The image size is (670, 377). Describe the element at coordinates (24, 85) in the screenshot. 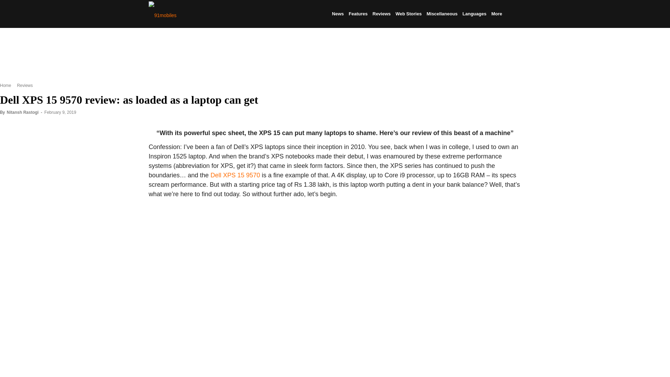

I see `View all posts in Reviews` at that location.